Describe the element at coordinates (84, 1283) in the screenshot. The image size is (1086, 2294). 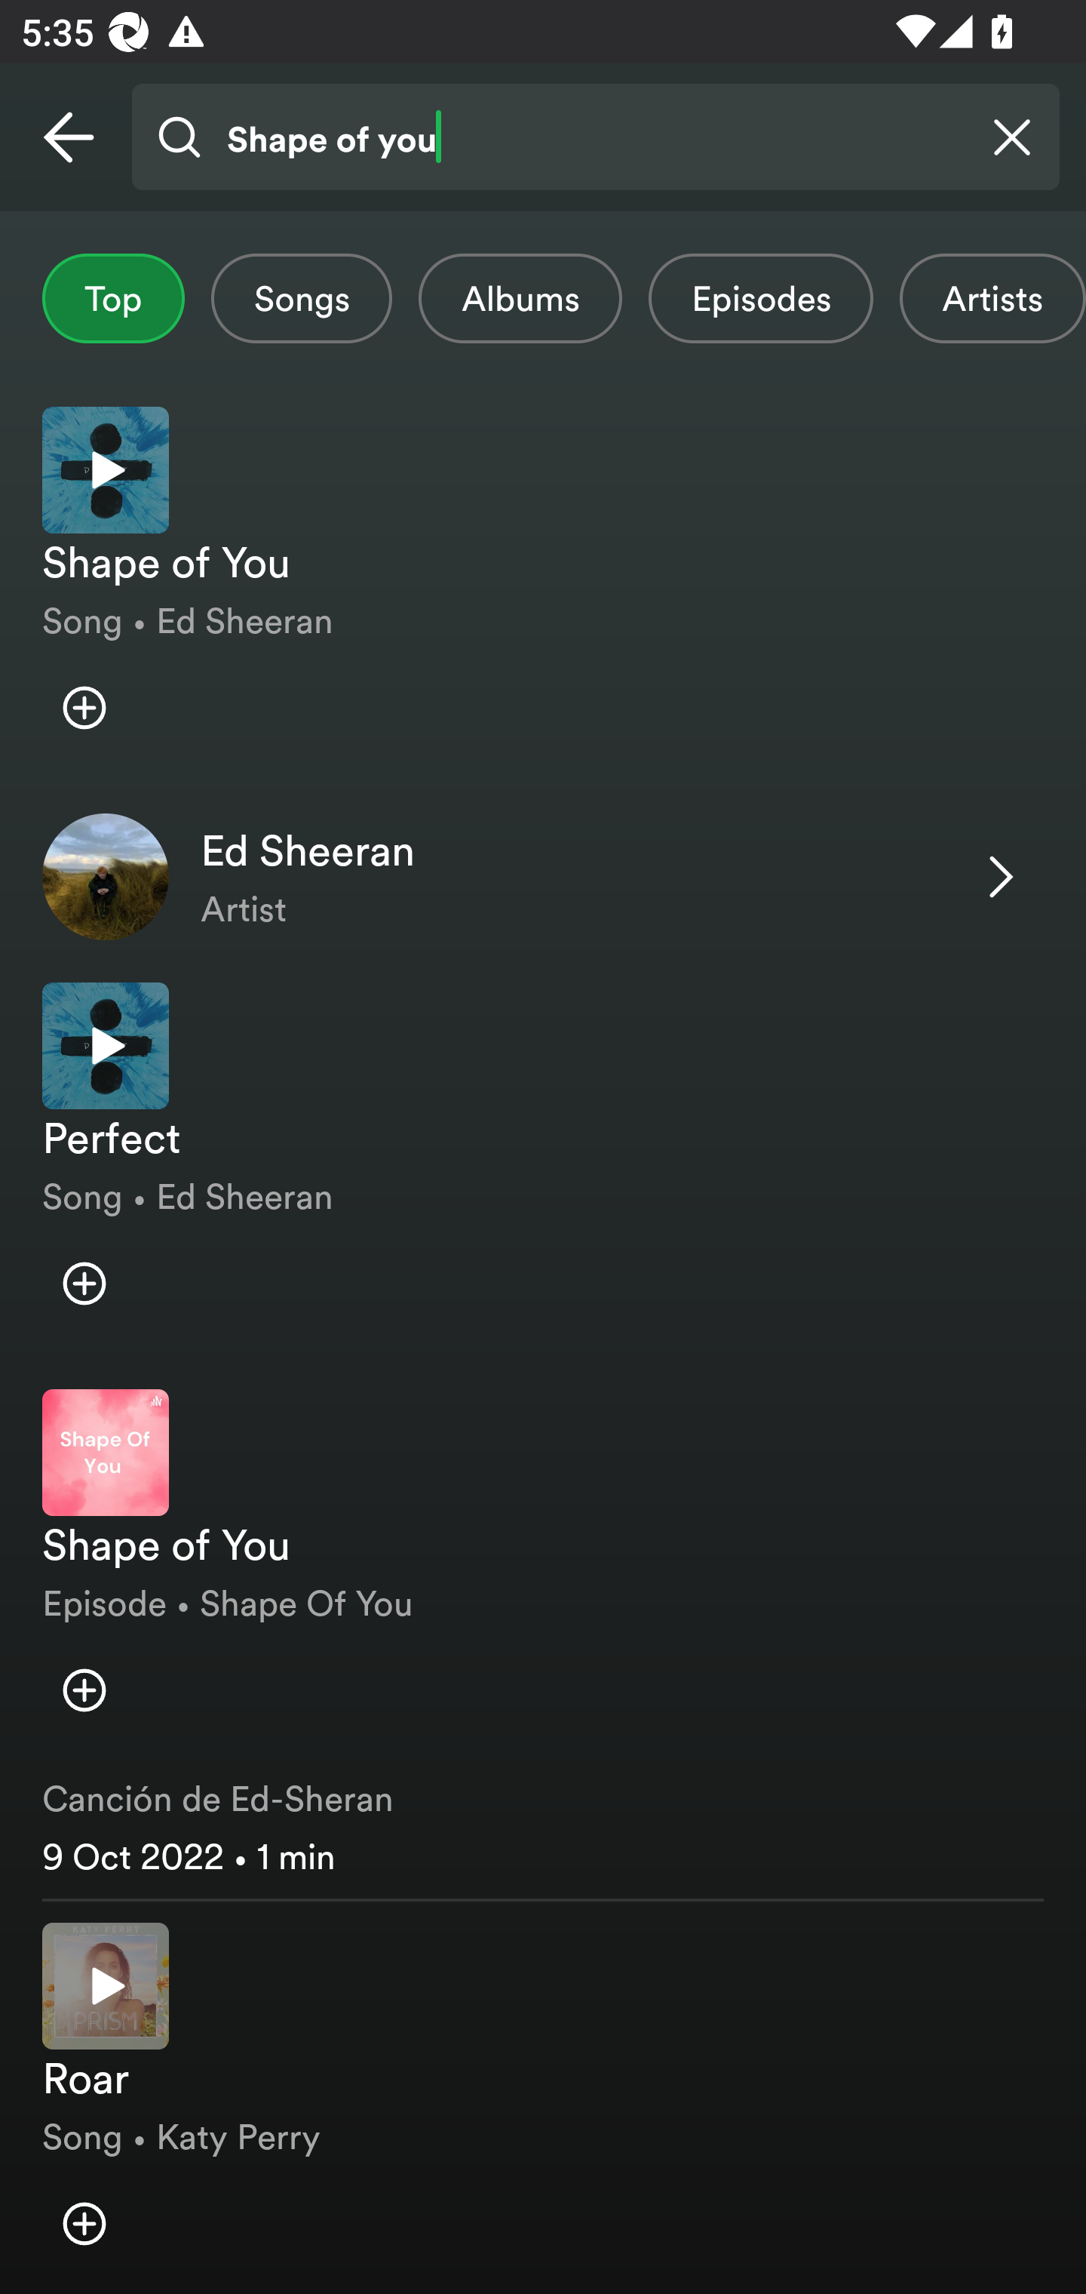
I see `Add item` at that location.